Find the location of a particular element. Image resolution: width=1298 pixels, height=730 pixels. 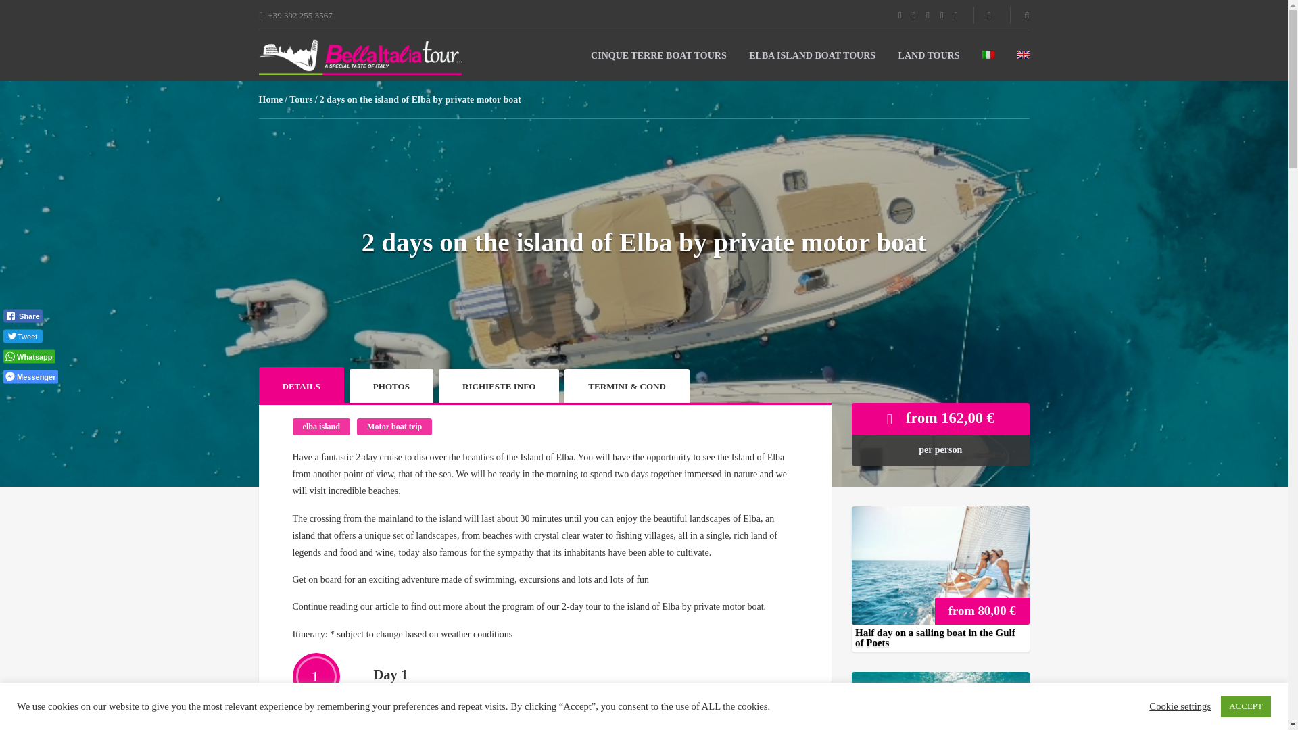

LAND TOURS is located at coordinates (929, 55).